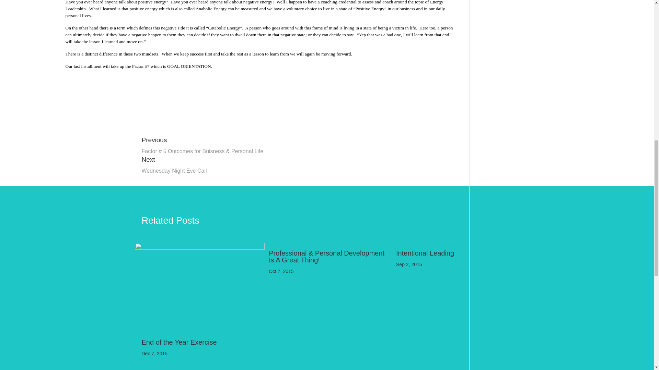  What do you see at coordinates (179, 342) in the screenshot?
I see `End of the Year Exercise` at bounding box center [179, 342].